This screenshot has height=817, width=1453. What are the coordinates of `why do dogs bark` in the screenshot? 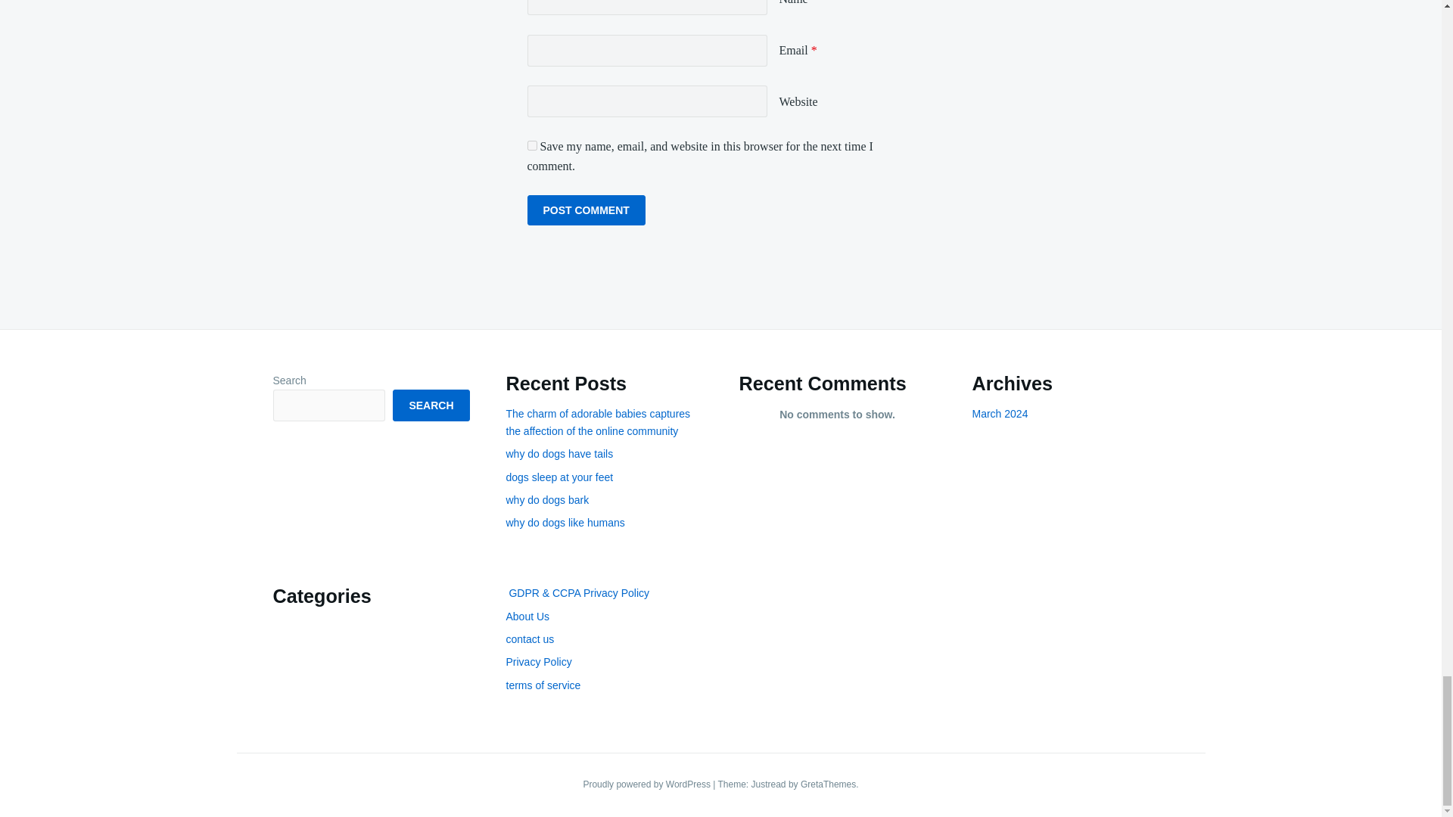 It's located at (546, 499).